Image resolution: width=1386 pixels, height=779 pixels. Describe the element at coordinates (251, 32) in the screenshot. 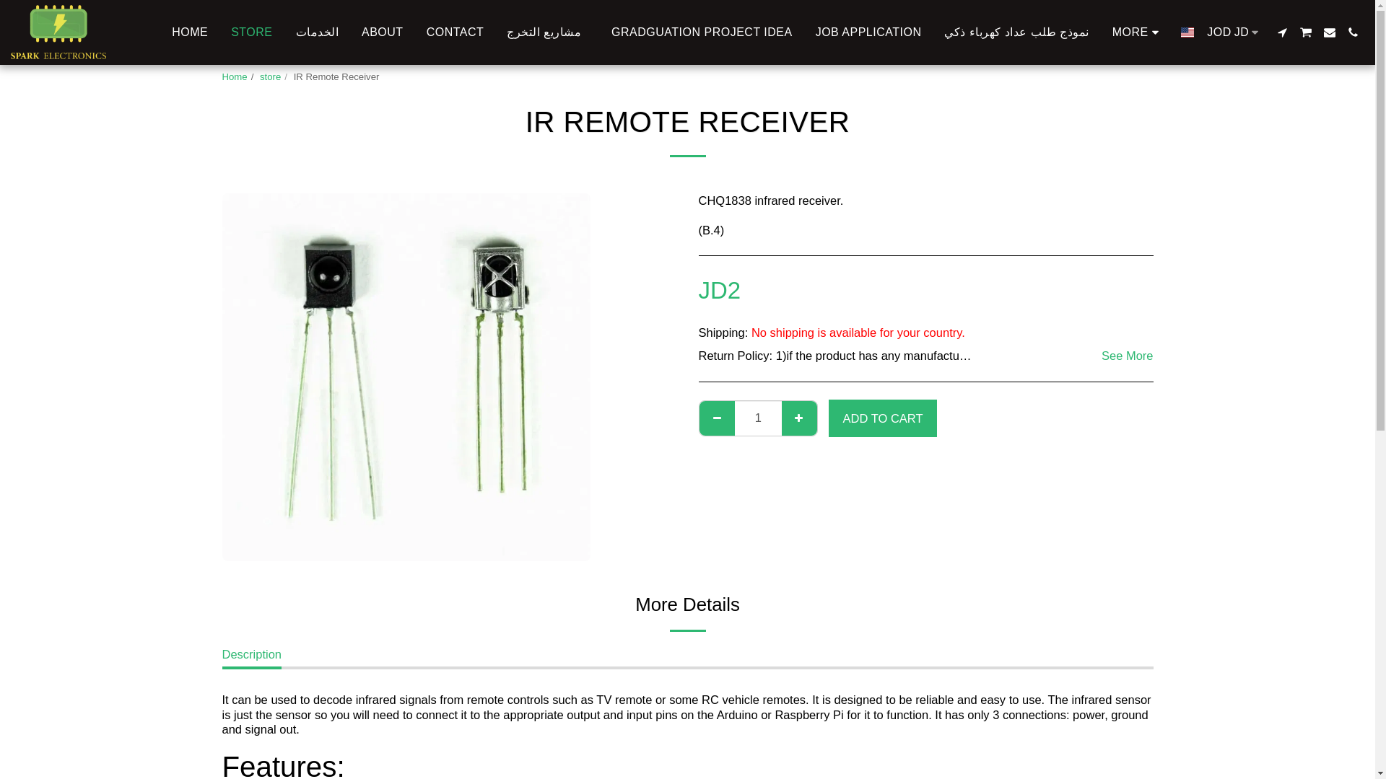

I see `STORE` at that location.